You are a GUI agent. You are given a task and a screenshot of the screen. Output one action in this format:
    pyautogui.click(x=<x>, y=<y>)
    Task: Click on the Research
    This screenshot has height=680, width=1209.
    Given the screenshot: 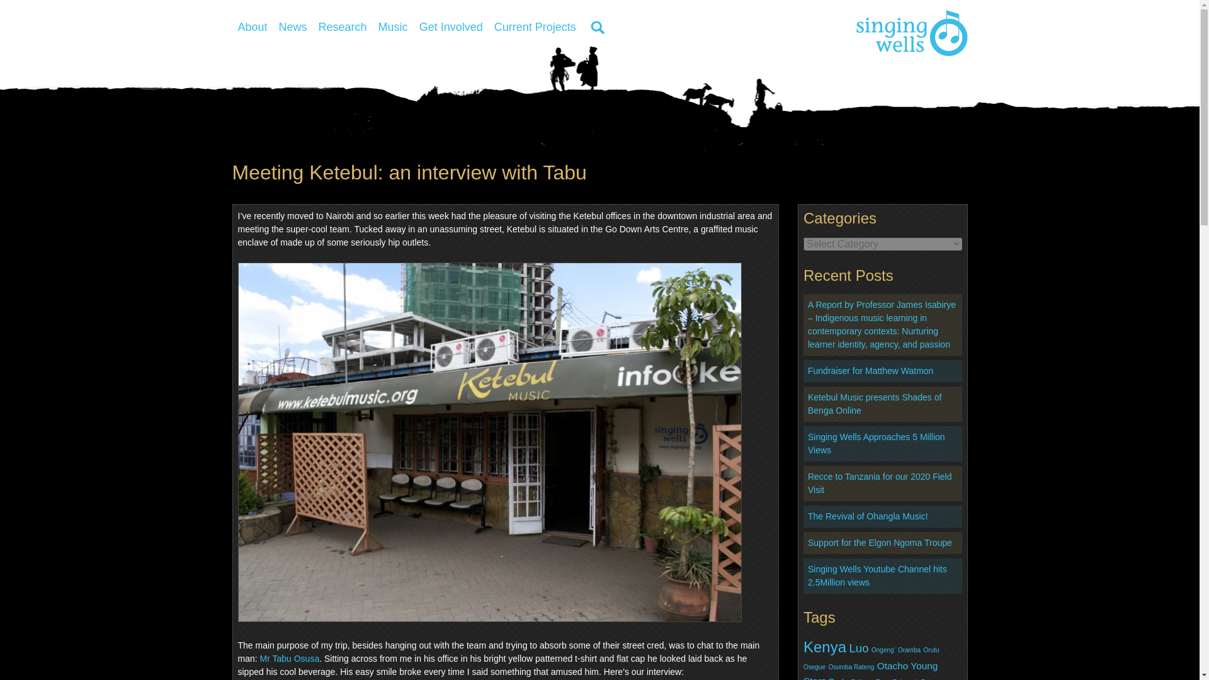 What is the action you would take?
    pyautogui.click(x=343, y=26)
    